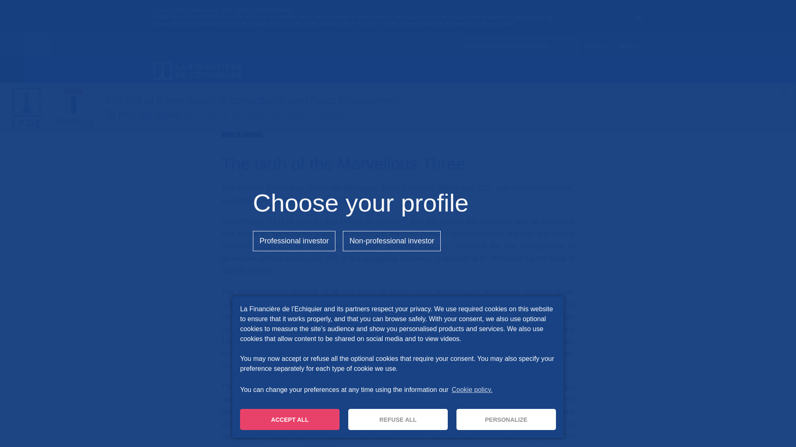 This screenshot has width=796, height=447. What do you see at coordinates (632, 46) in the screenshot?
I see `PROFIL` at bounding box center [632, 46].